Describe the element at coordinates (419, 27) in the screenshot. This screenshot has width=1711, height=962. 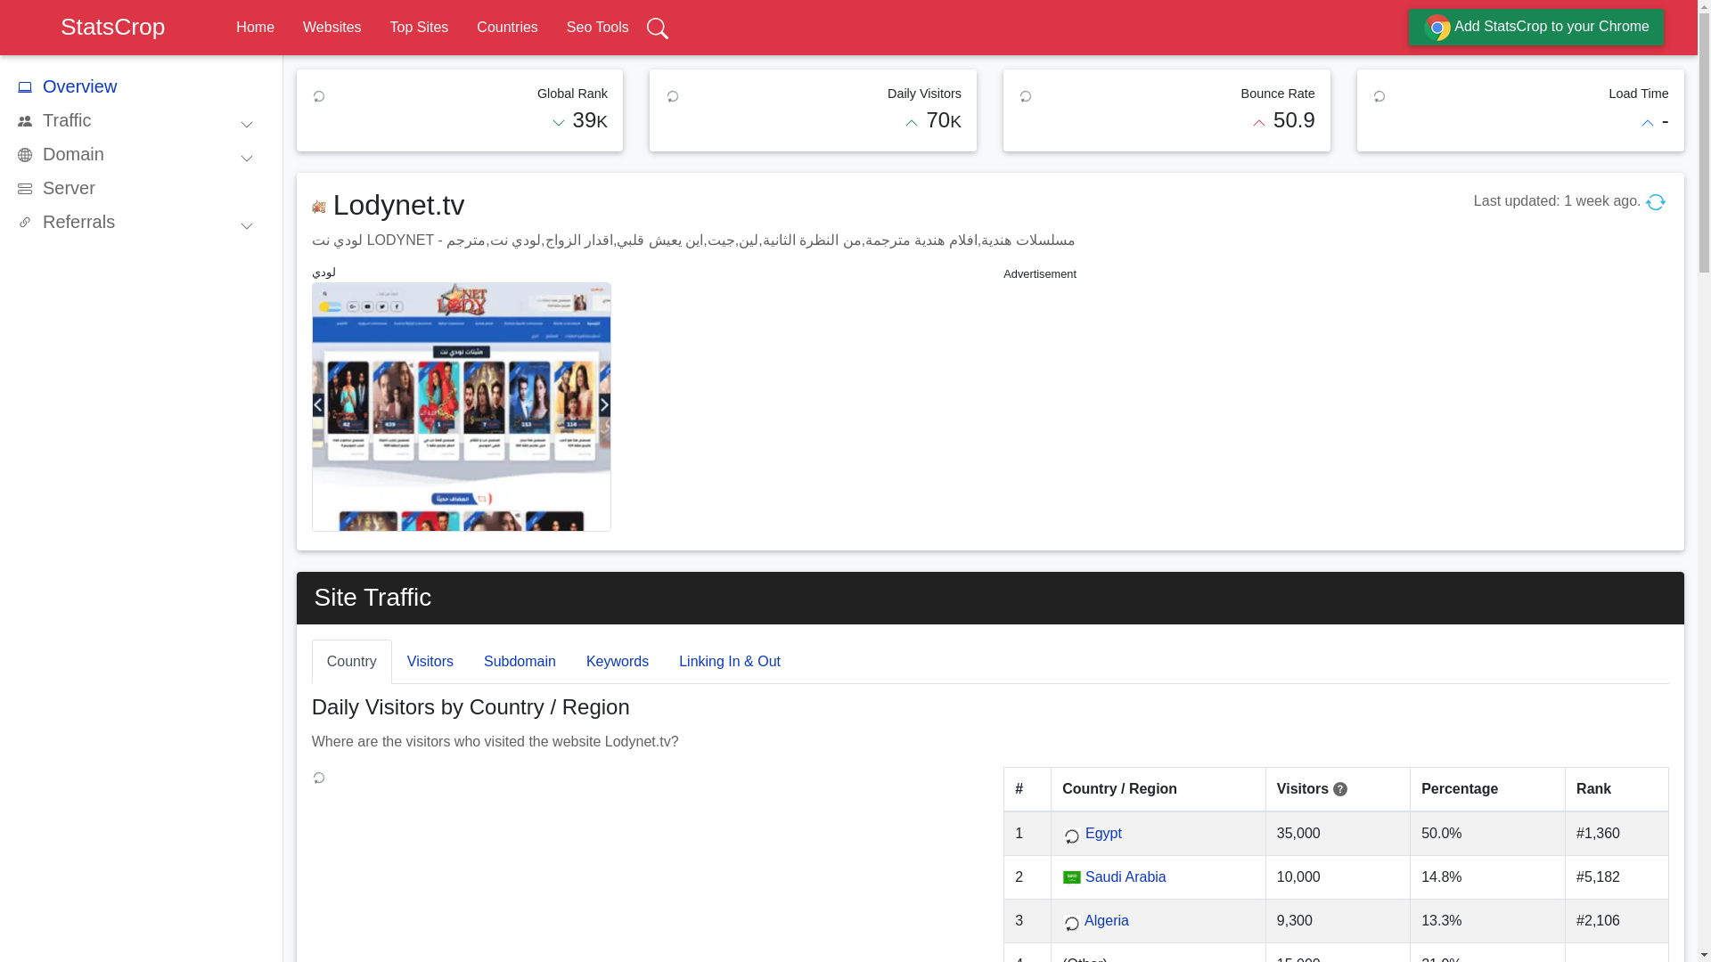
I see `Top Sites` at that location.